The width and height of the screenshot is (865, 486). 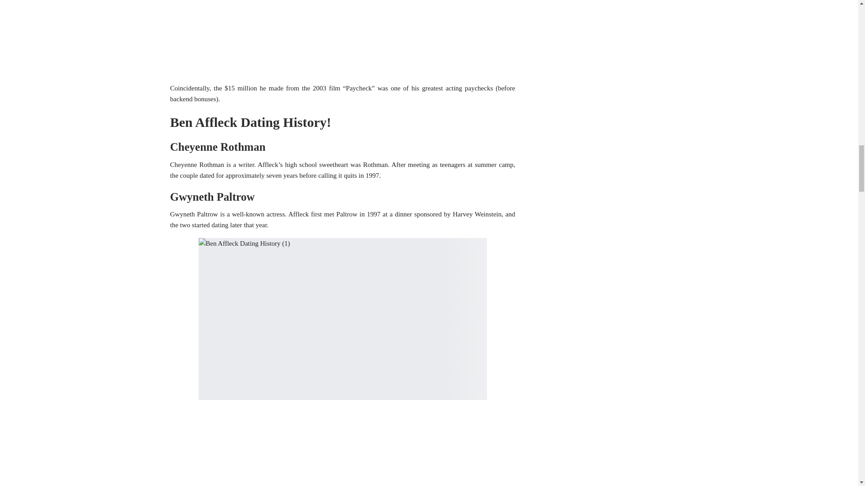 I want to click on Advertisement, so click(x=343, y=40).